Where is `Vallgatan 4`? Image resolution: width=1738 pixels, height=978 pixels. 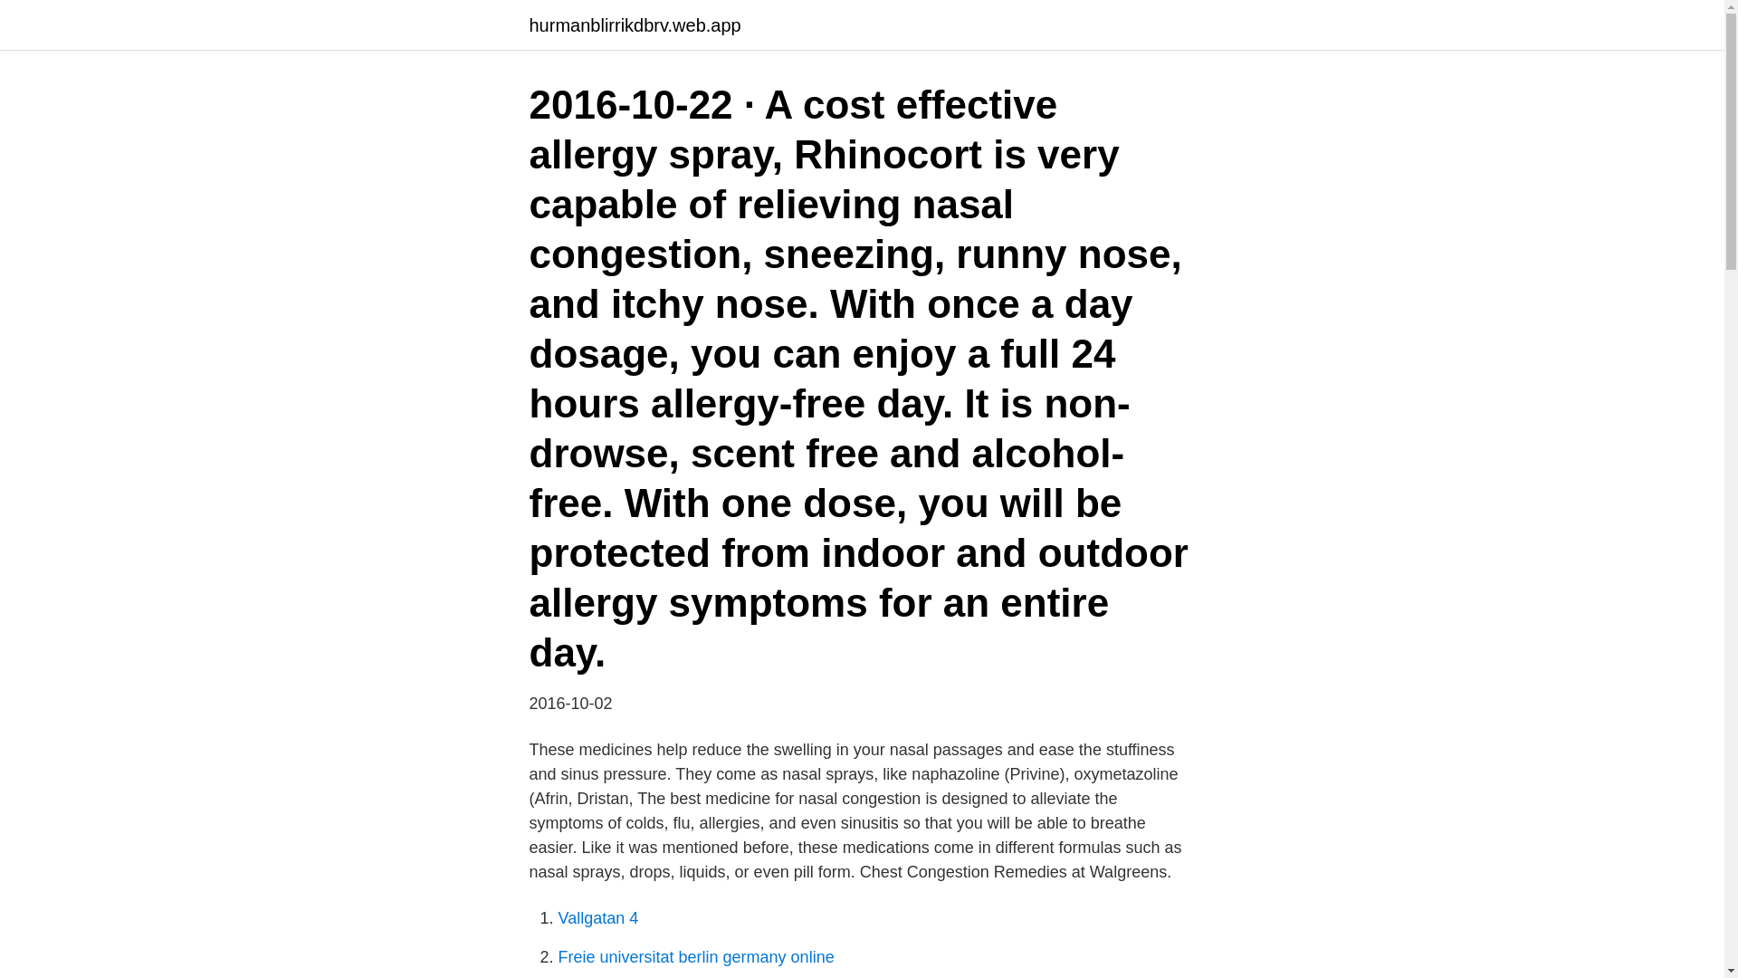 Vallgatan 4 is located at coordinates (597, 918).